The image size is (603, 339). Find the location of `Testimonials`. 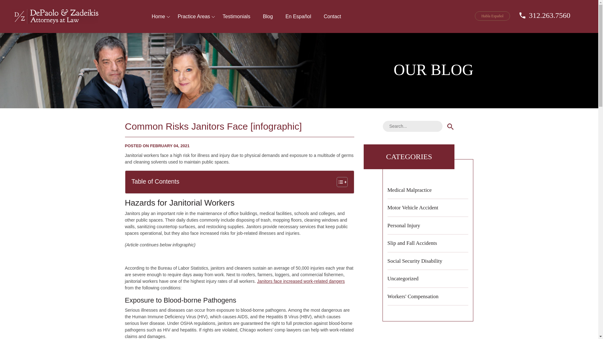

Testimonials is located at coordinates (236, 21).